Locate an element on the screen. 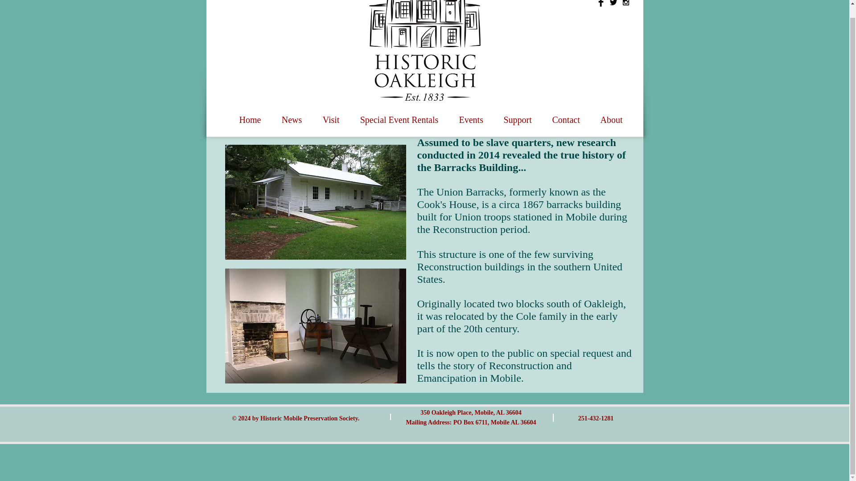  Special Event Rentals is located at coordinates (399, 116).